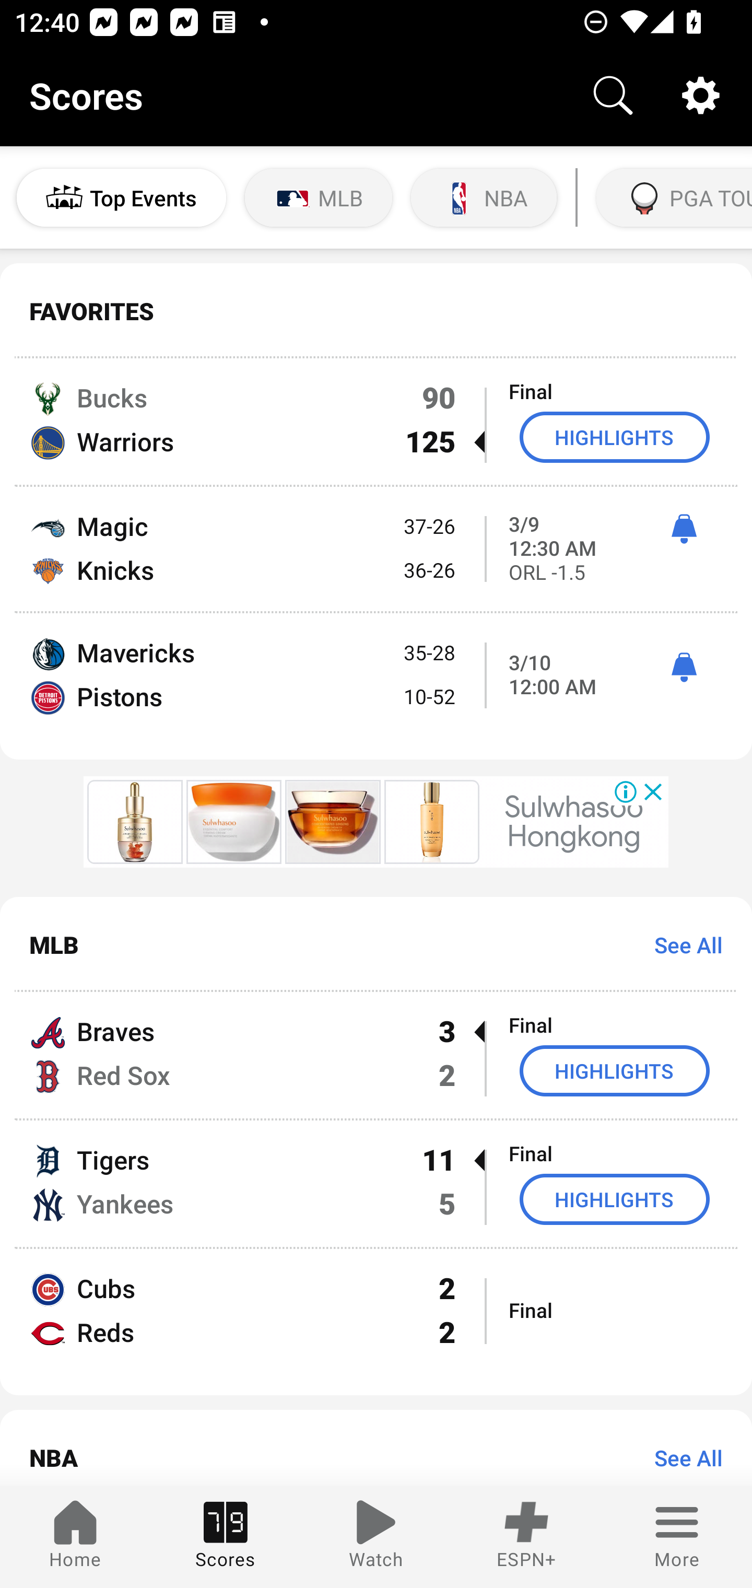 This screenshot has height=1588, width=752. Describe the element at coordinates (319, 197) in the screenshot. I see `MLB` at that location.